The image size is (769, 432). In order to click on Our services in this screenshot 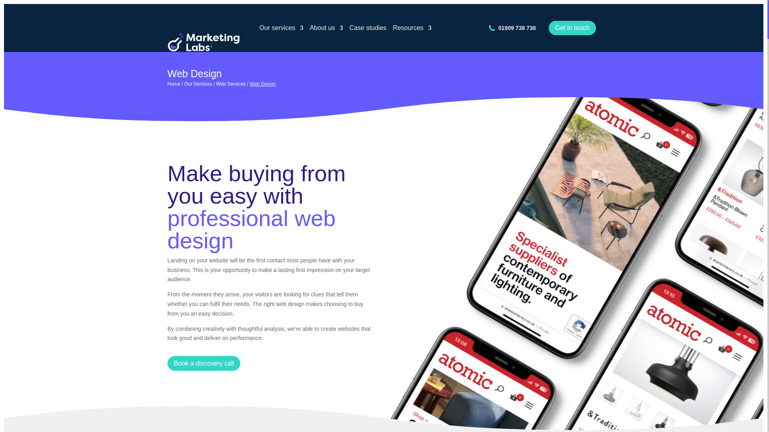, I will do `click(281, 28)`.